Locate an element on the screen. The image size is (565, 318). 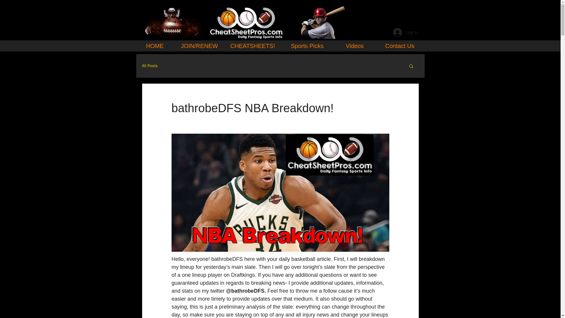
Videos is located at coordinates (355, 46).